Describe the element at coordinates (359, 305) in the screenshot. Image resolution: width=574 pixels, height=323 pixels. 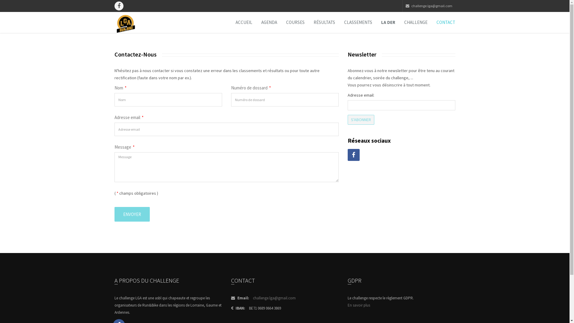
I see `En savoir plus` at that location.